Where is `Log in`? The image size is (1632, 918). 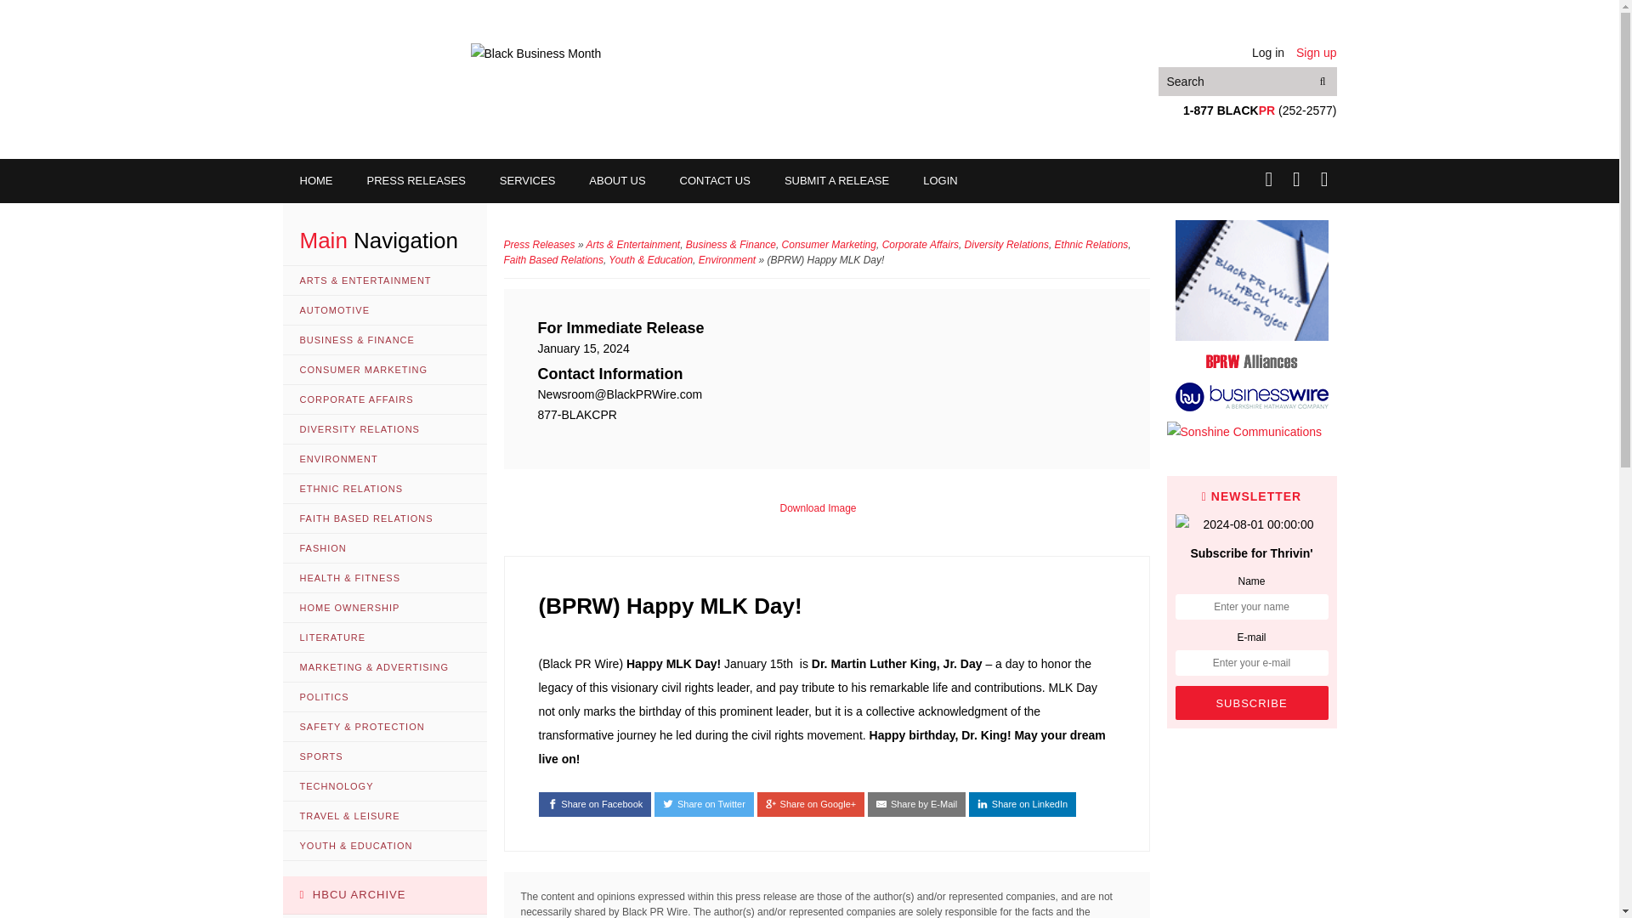
Log in is located at coordinates (1268, 53).